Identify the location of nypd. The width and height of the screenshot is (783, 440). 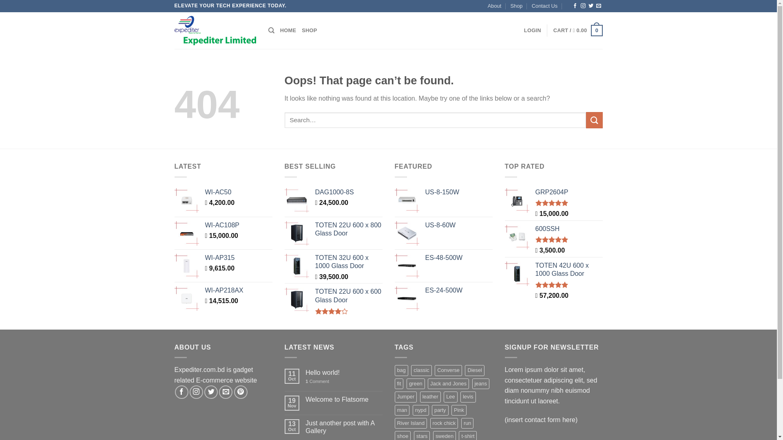
(421, 410).